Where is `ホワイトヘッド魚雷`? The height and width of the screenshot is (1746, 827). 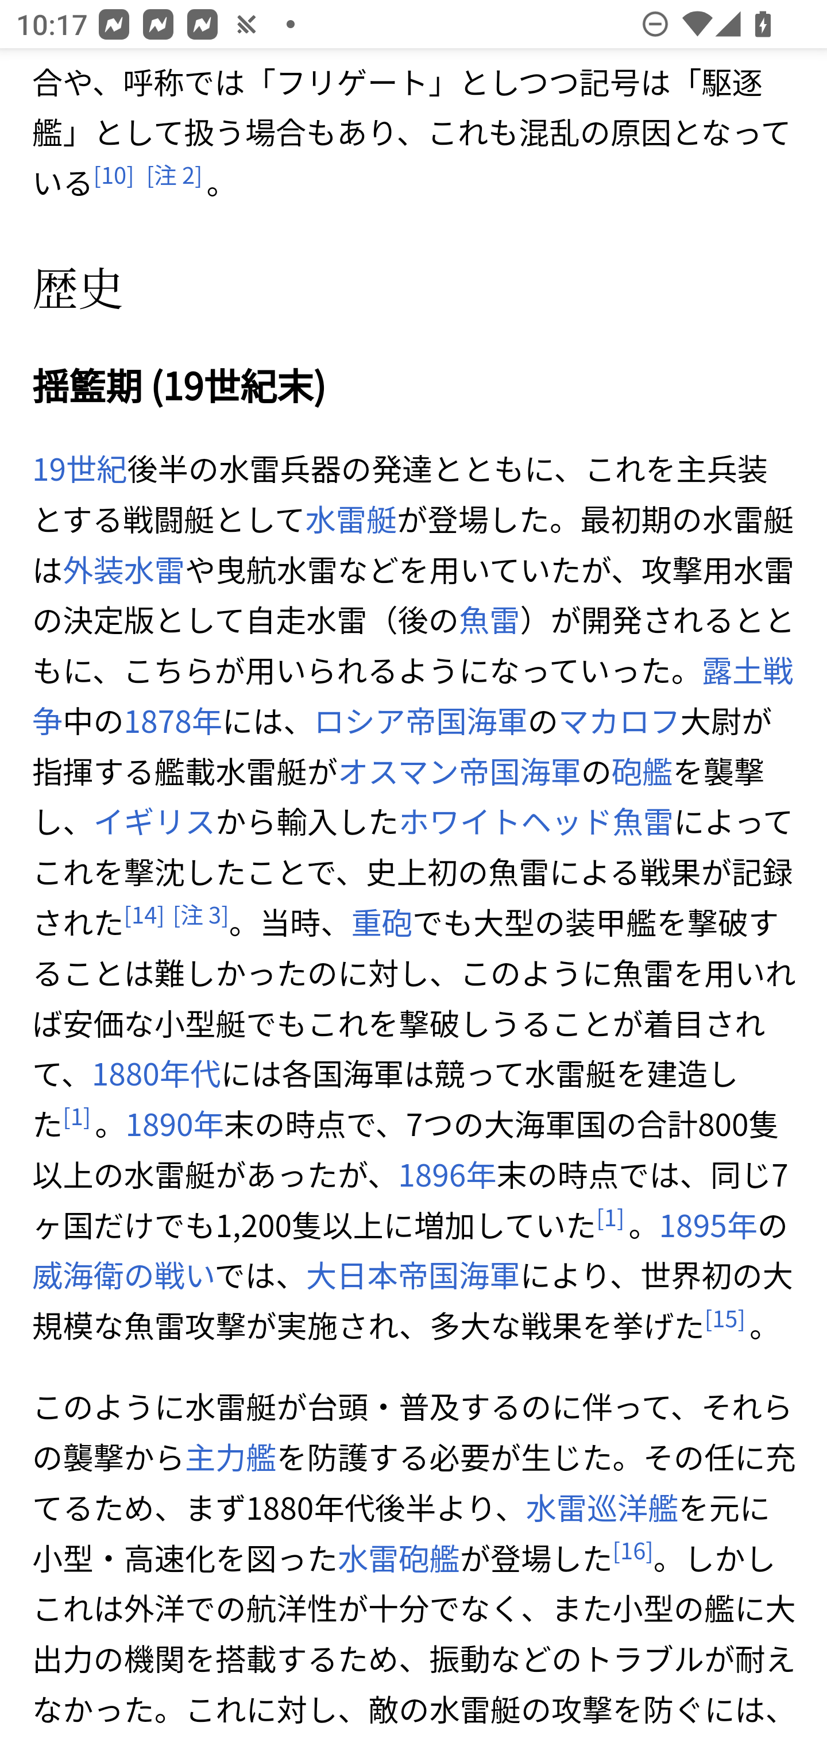
ホワイトヘッド魚雷 is located at coordinates (536, 821).